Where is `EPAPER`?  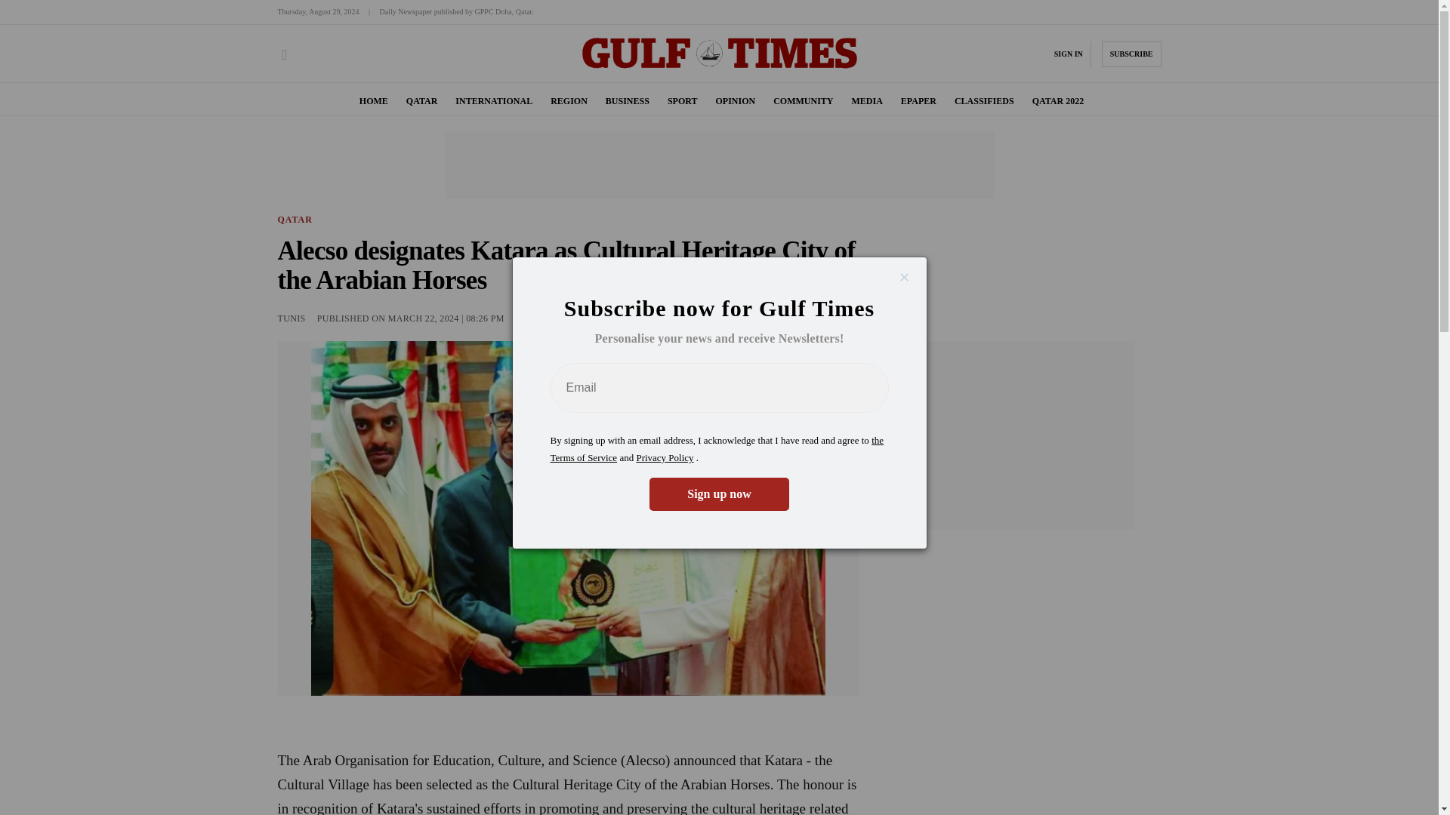
EPAPER is located at coordinates (918, 101).